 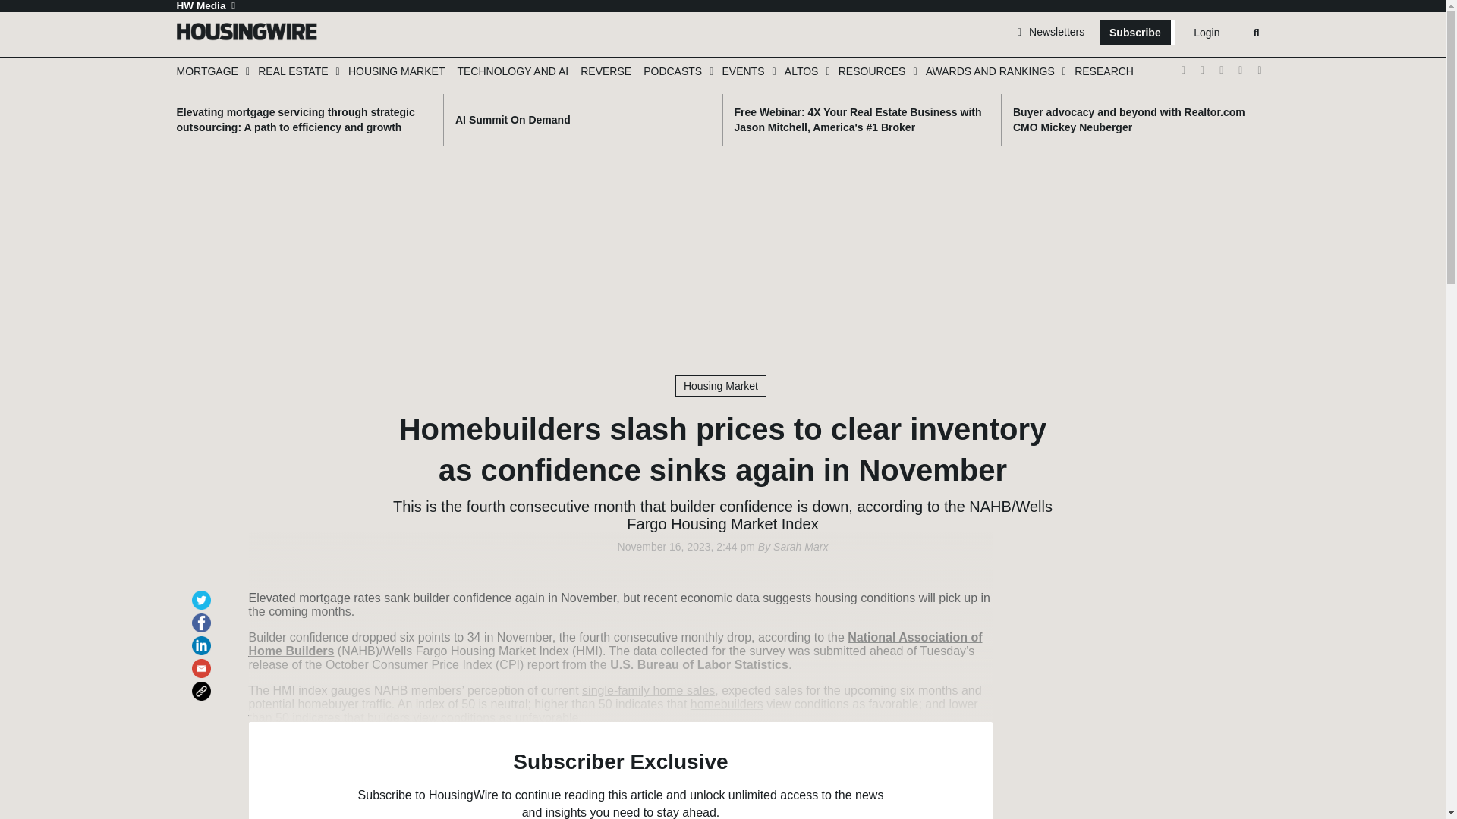 I want to click on Click to share on LinkedIn, so click(x=203, y=639).